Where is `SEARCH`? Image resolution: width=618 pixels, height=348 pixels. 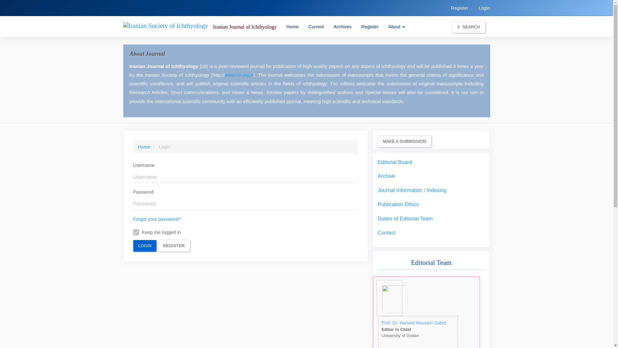 SEARCH is located at coordinates (469, 27).